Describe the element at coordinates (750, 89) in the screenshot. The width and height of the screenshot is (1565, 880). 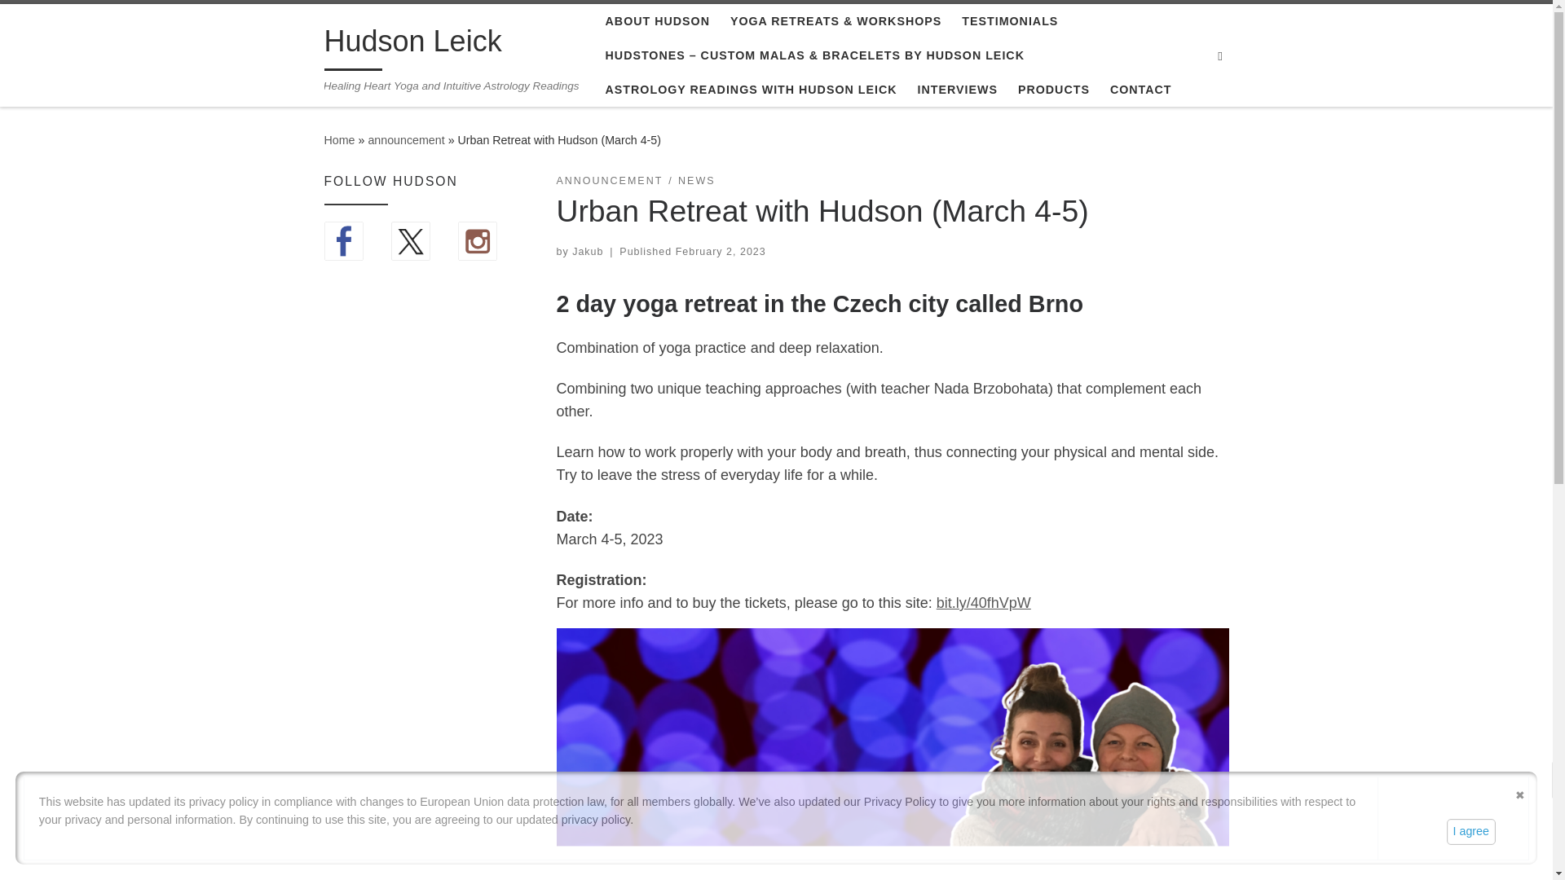
I see `ASTROLOGY READINGS WITH HUDSON LEICK` at that location.